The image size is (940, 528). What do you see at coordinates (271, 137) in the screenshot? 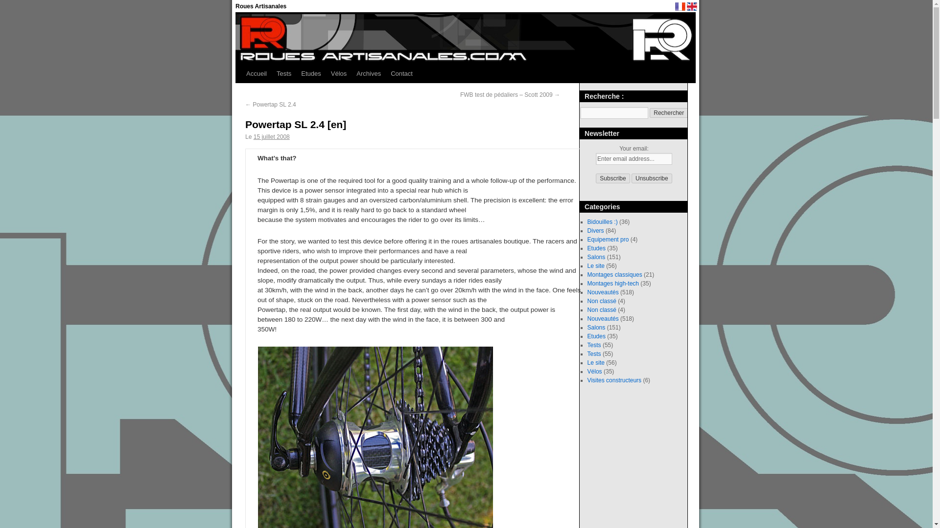
I see `15 juillet 2008` at bounding box center [271, 137].